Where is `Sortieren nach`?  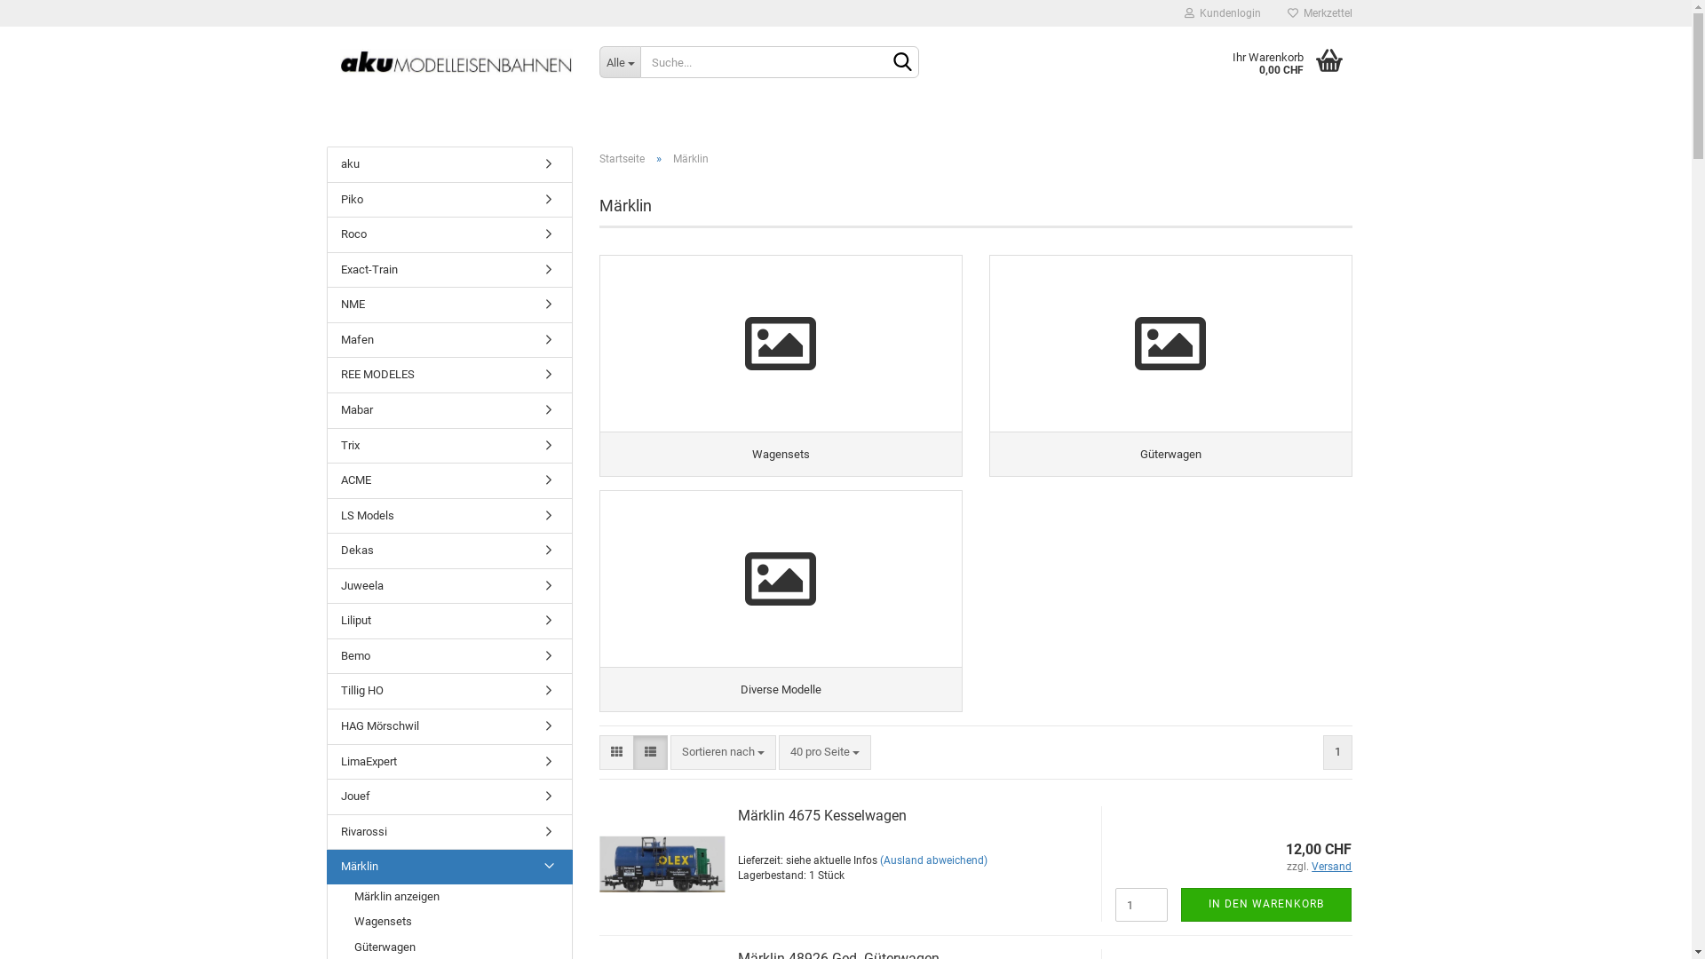 Sortieren nach is located at coordinates (723, 753).